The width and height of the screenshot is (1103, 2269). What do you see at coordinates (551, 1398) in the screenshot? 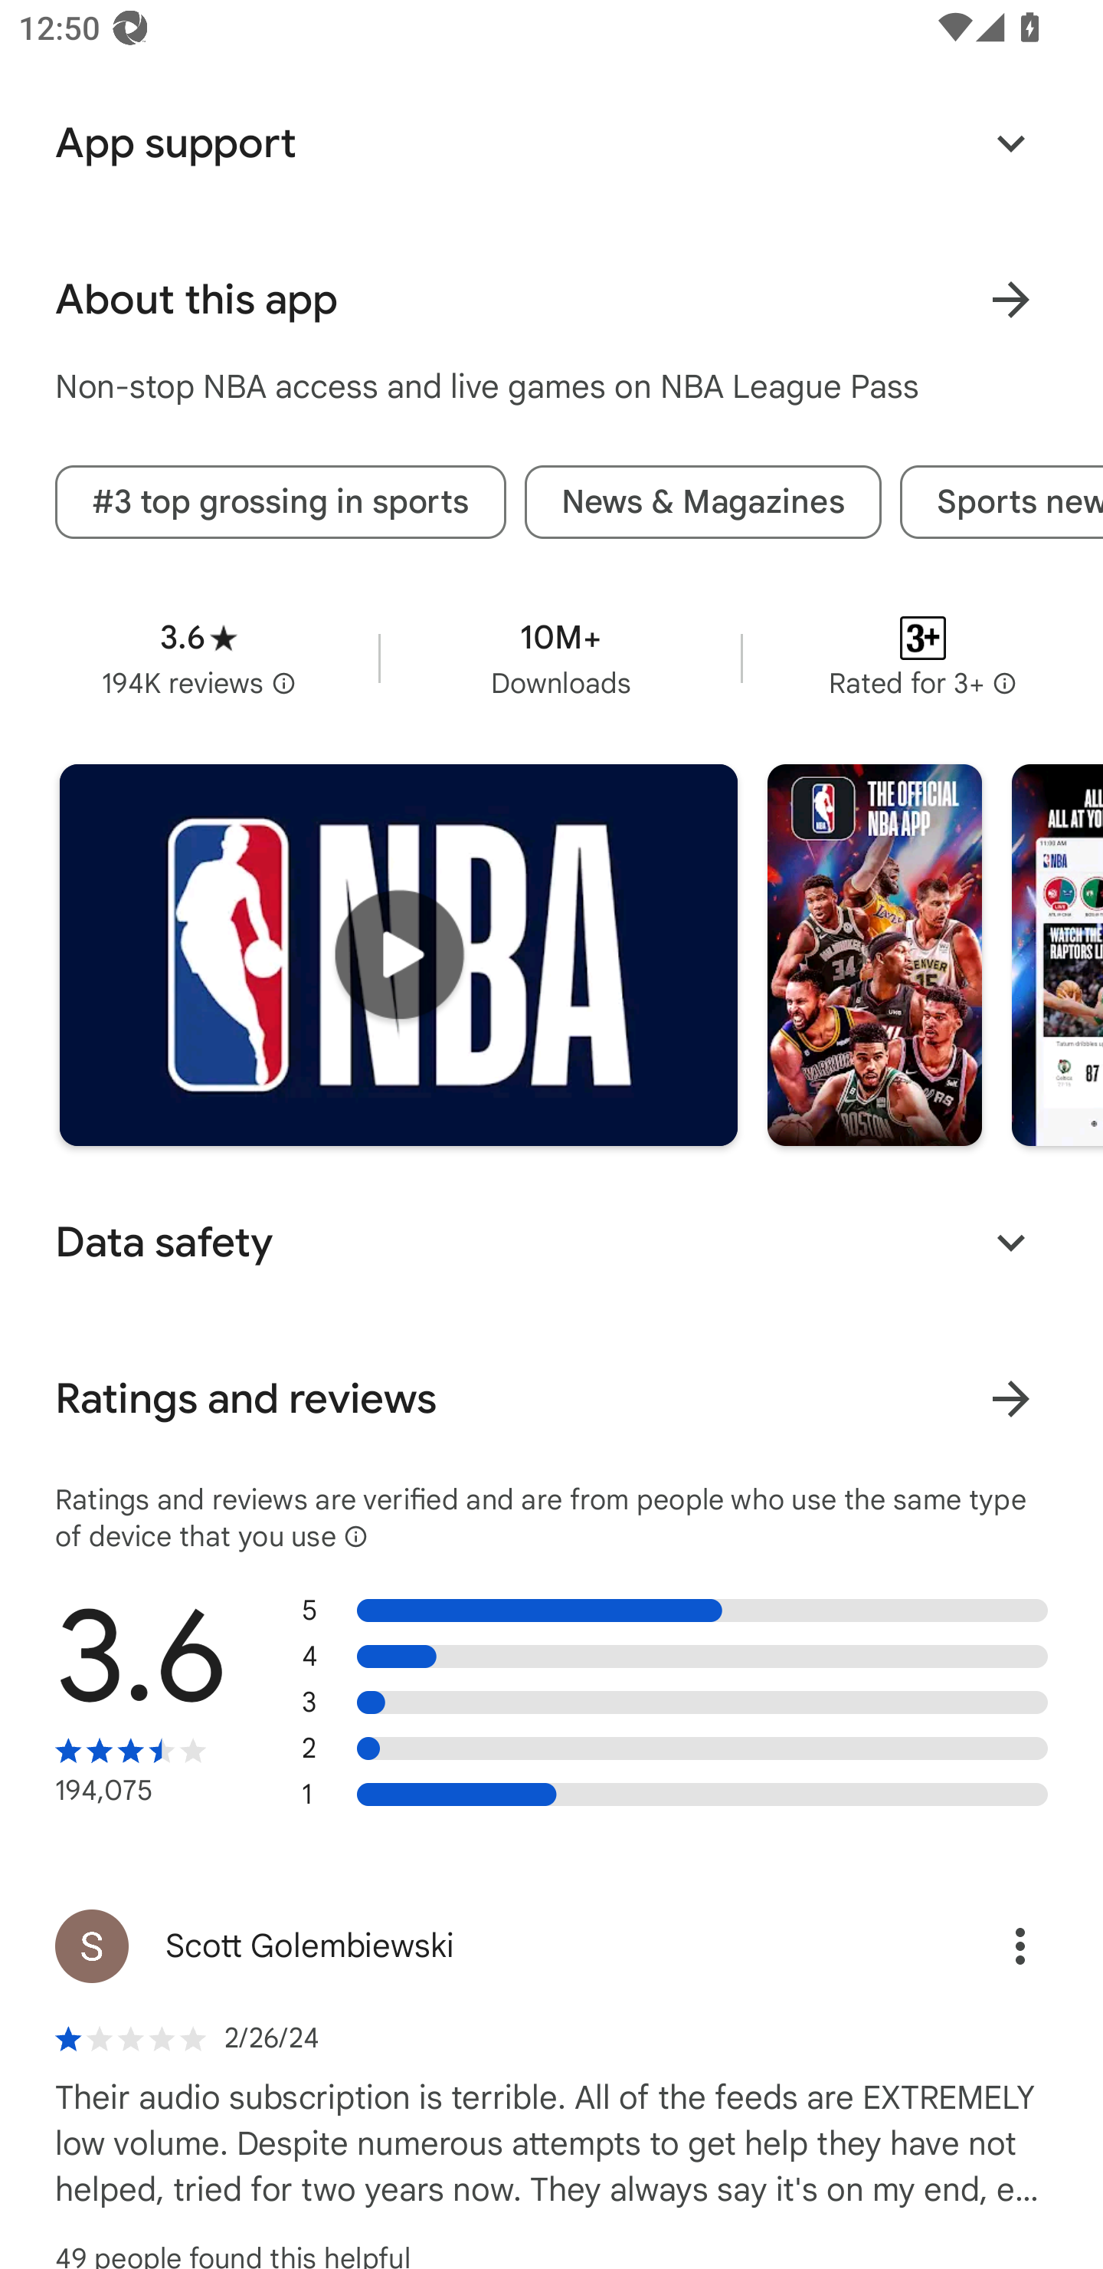
I see `Ratings and reviews View all ratings and reviews` at bounding box center [551, 1398].